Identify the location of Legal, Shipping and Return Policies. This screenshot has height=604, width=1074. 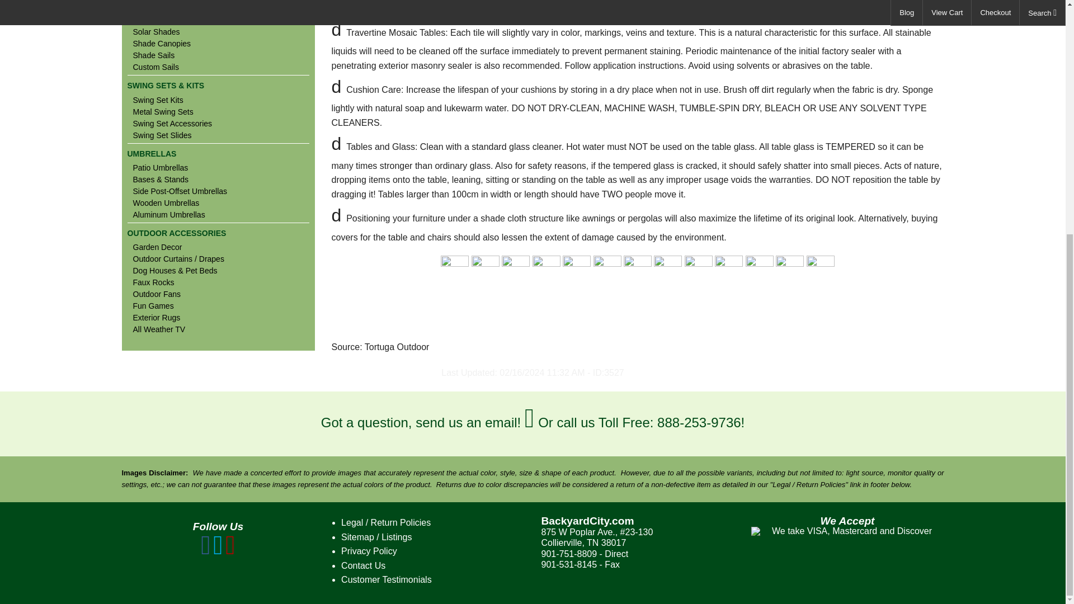
(386, 522).